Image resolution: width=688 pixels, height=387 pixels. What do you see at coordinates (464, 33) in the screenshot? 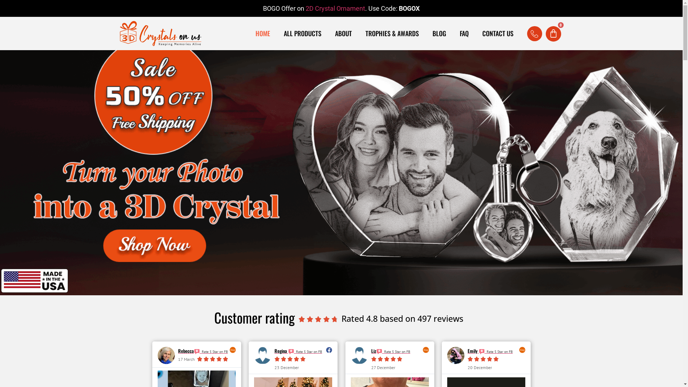
I see `FAQ` at bounding box center [464, 33].